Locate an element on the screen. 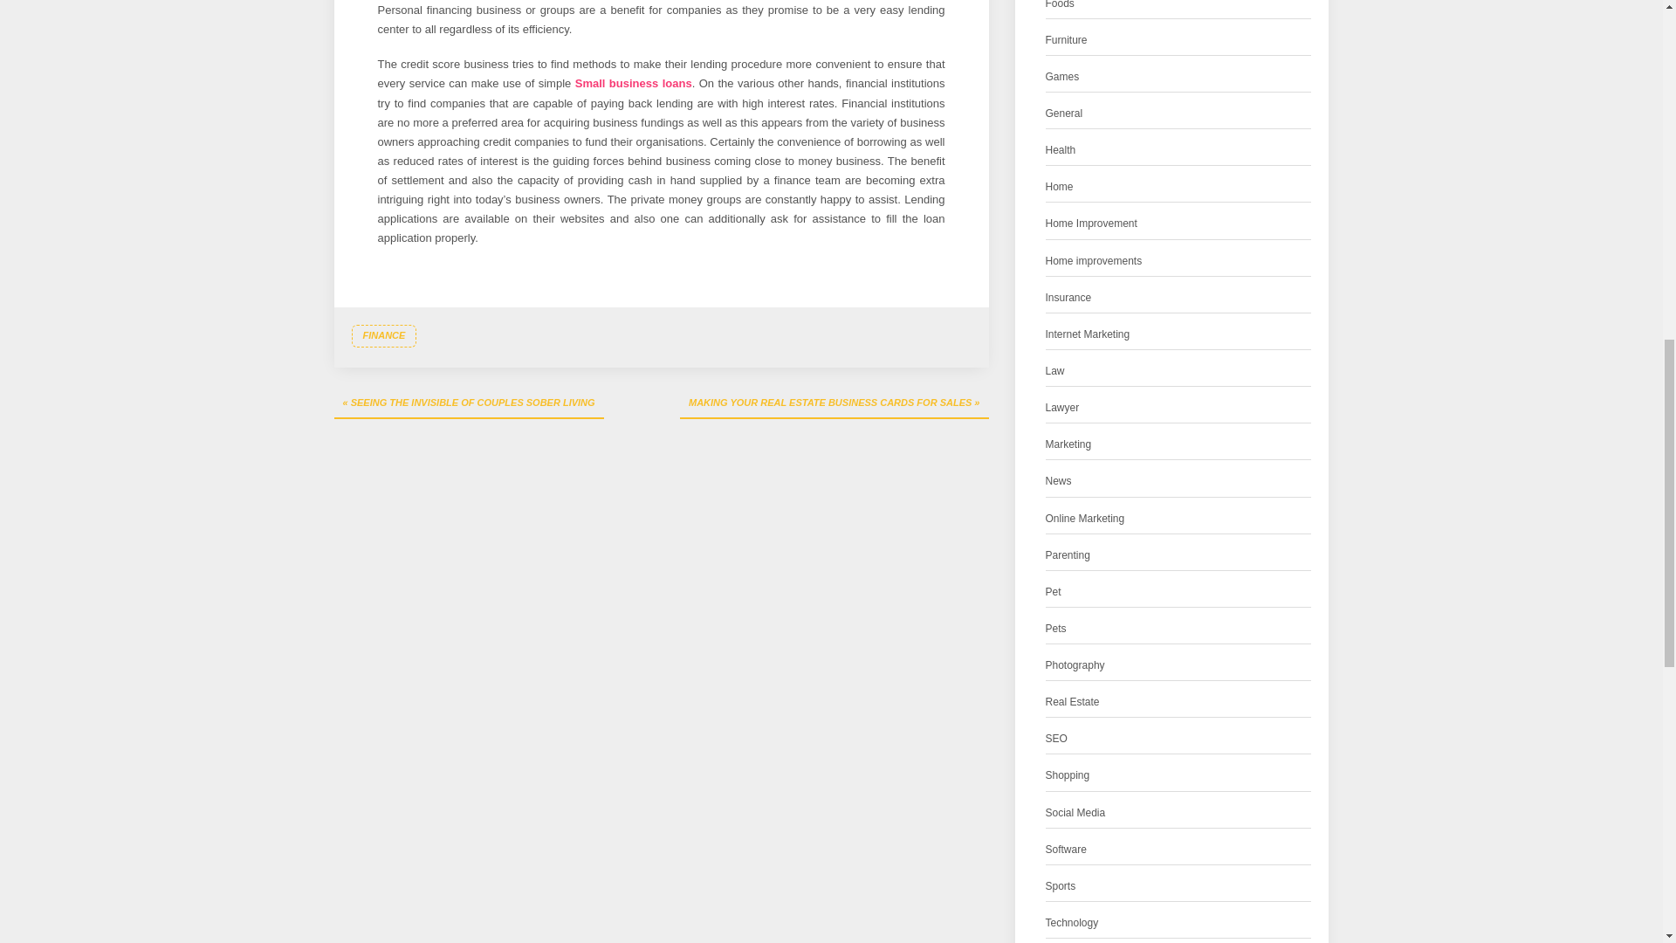  Foods is located at coordinates (1060, 7).